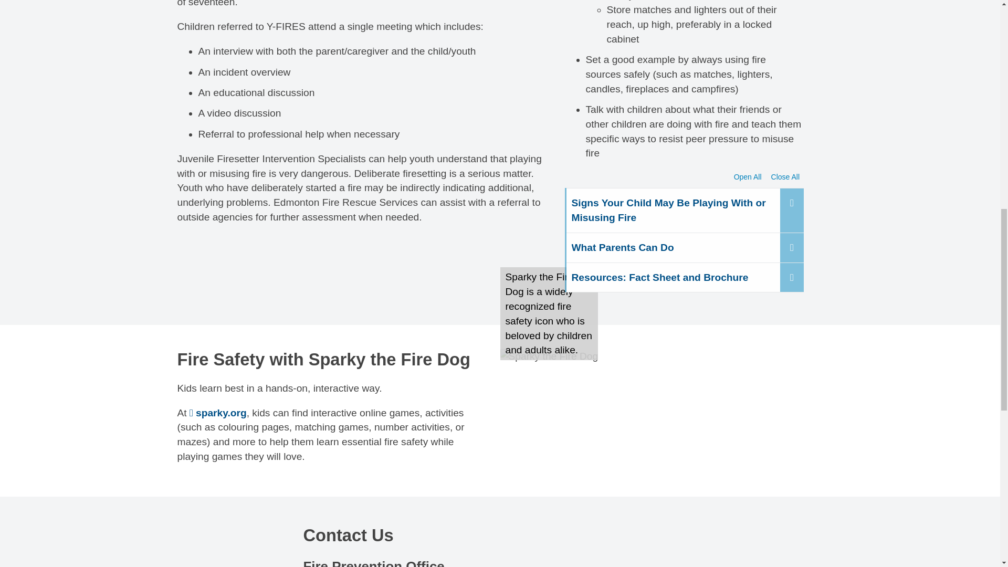  I want to click on Open All, so click(748, 177).